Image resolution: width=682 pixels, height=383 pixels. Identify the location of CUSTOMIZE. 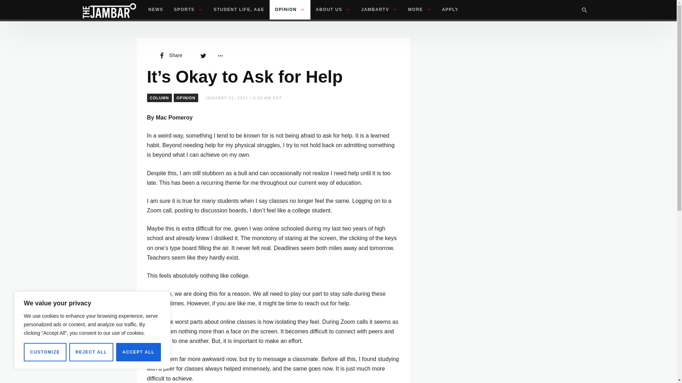
(45, 352).